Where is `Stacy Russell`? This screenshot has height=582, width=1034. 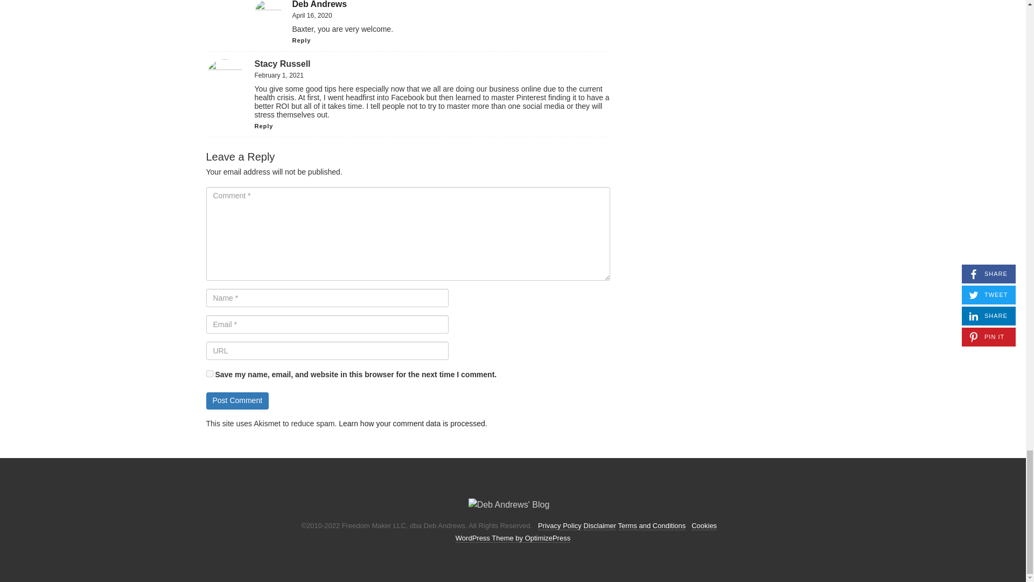
Stacy Russell is located at coordinates (282, 64).